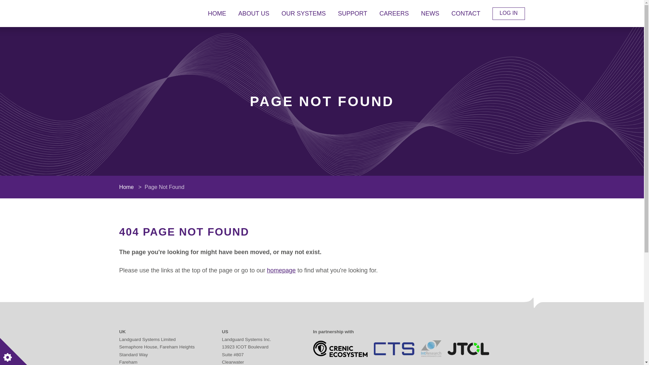 This screenshot has height=365, width=649. I want to click on LOG IN, so click(508, 14).